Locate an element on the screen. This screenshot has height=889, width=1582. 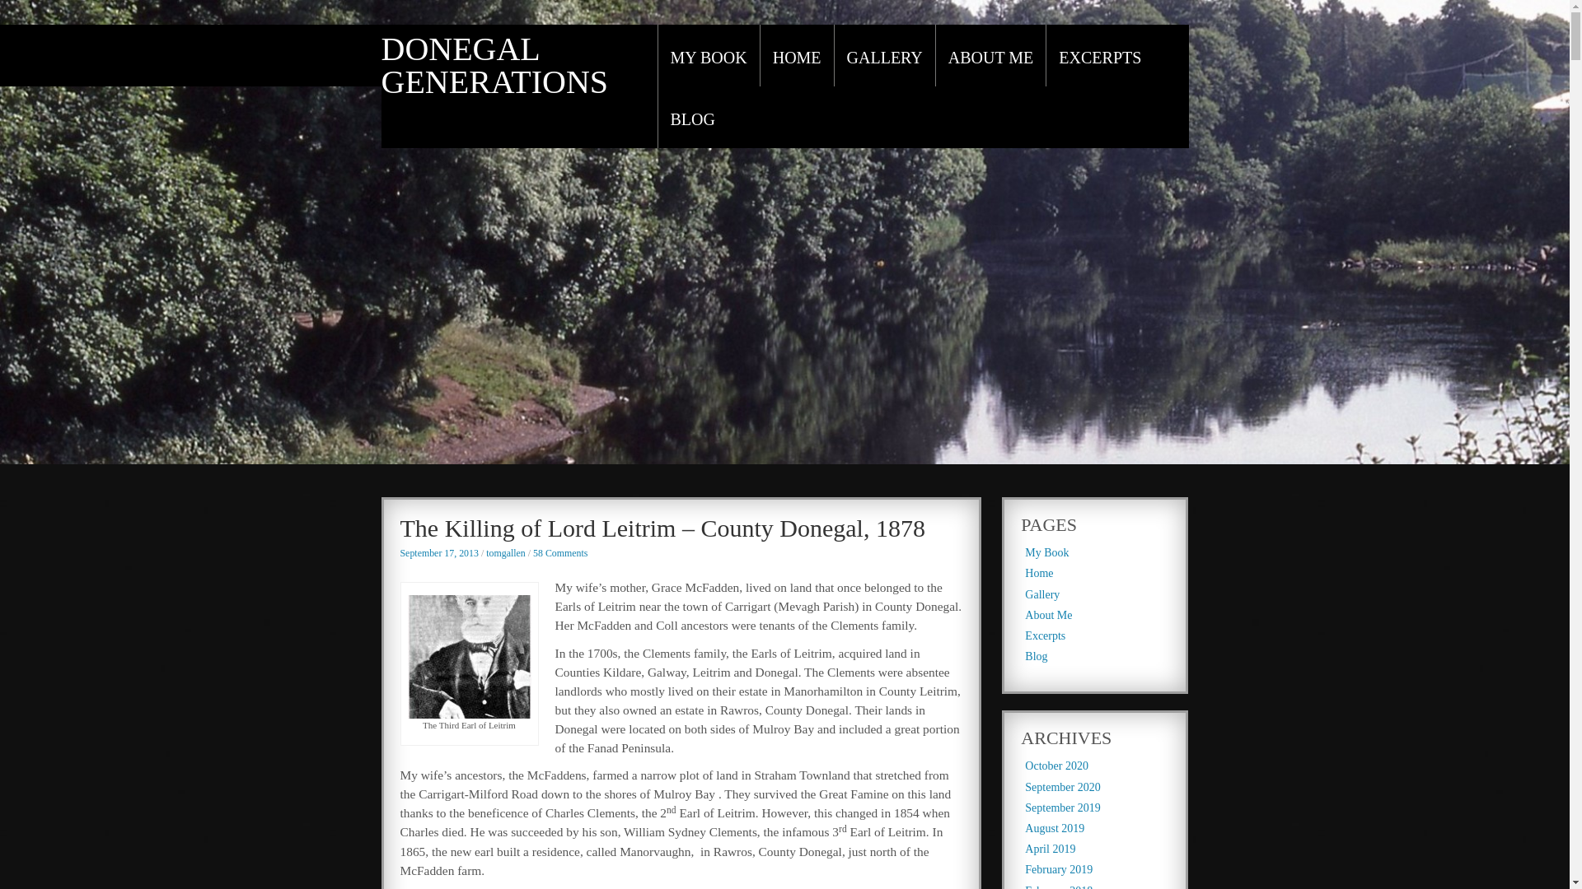
BLOG is located at coordinates (692, 119).